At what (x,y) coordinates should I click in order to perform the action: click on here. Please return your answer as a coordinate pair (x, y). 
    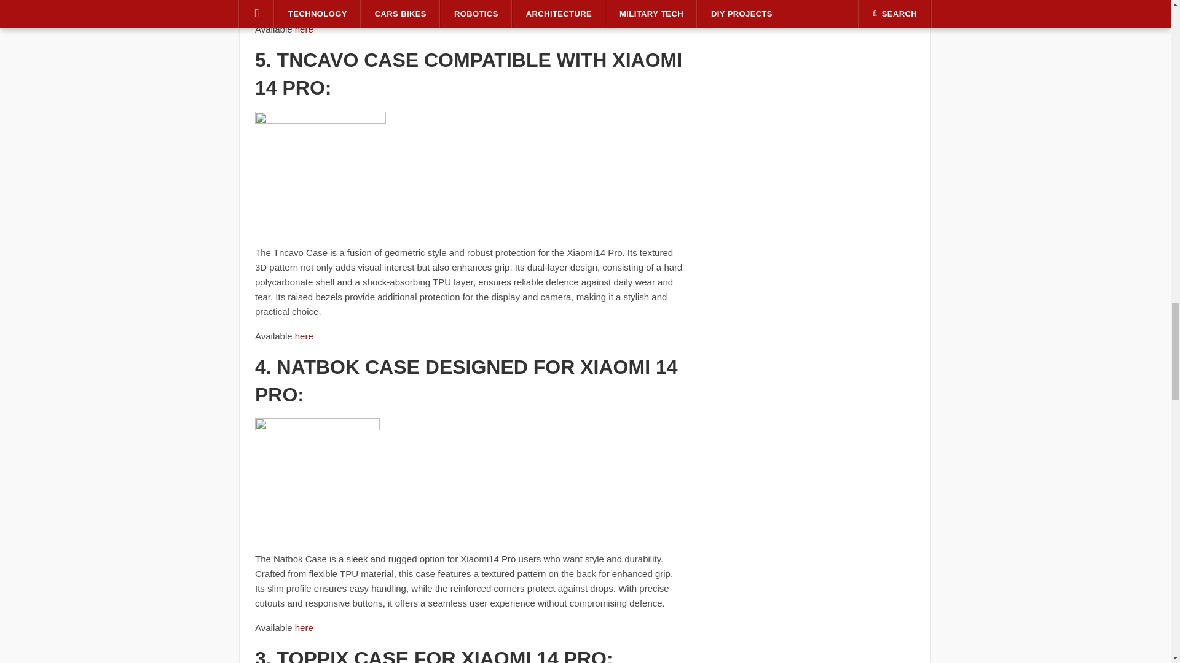
    Looking at the image, I should click on (304, 627).